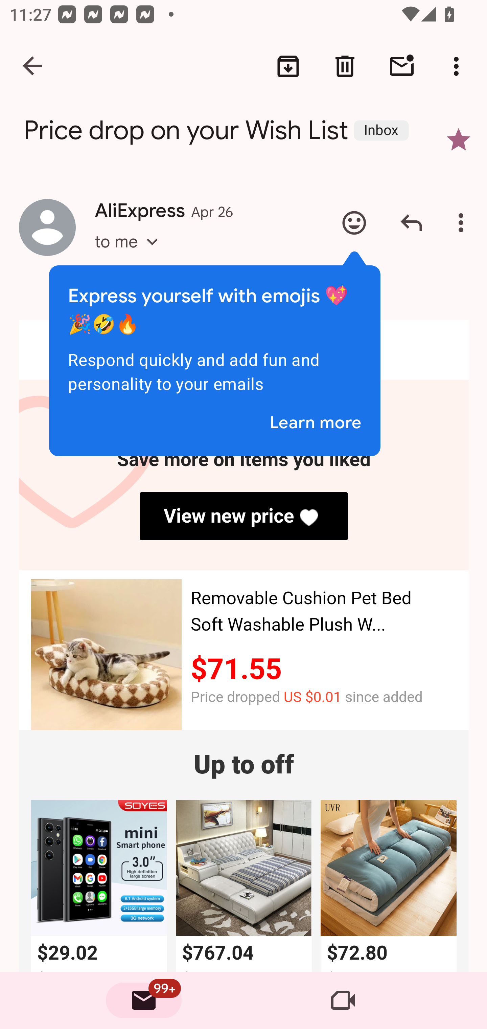  What do you see at coordinates (288, 66) in the screenshot?
I see `Archive` at bounding box center [288, 66].